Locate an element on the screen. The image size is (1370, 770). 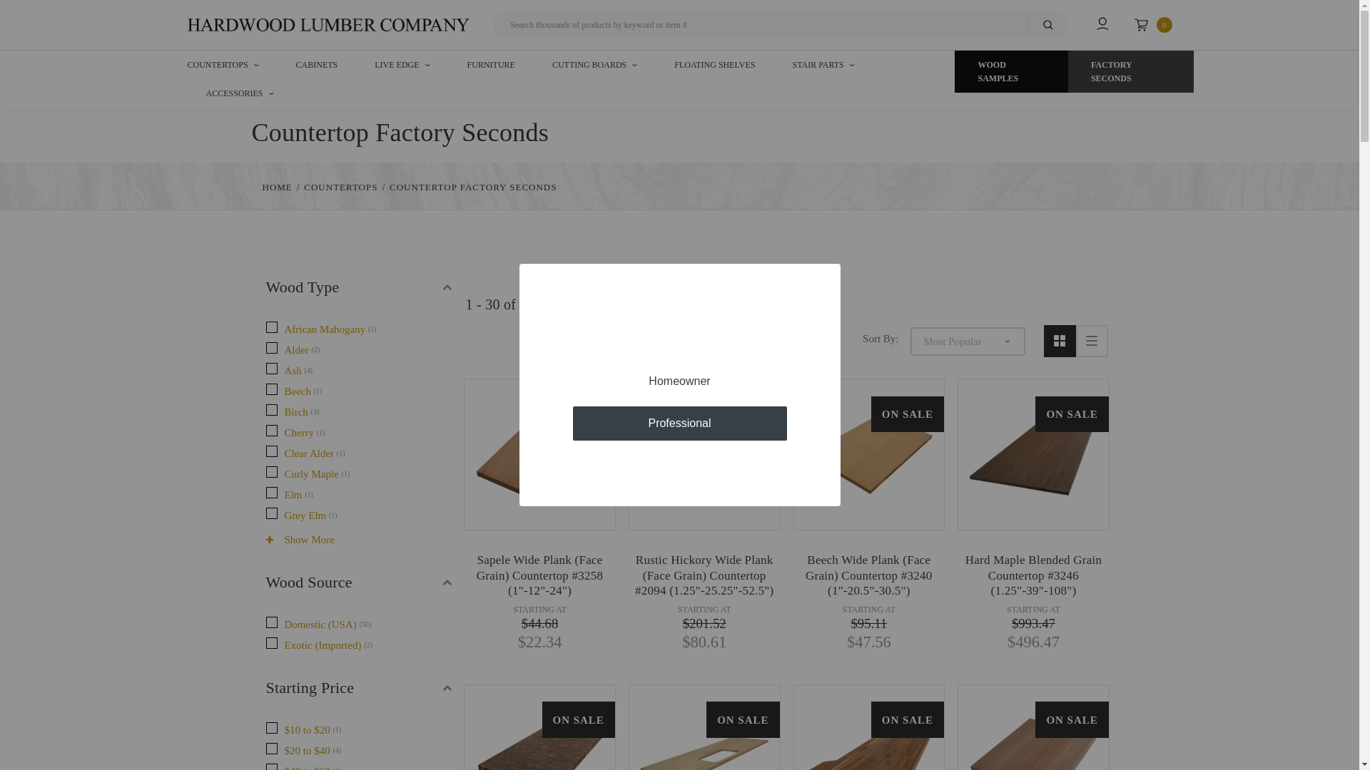
Our Story is located at coordinates (1020, 91).